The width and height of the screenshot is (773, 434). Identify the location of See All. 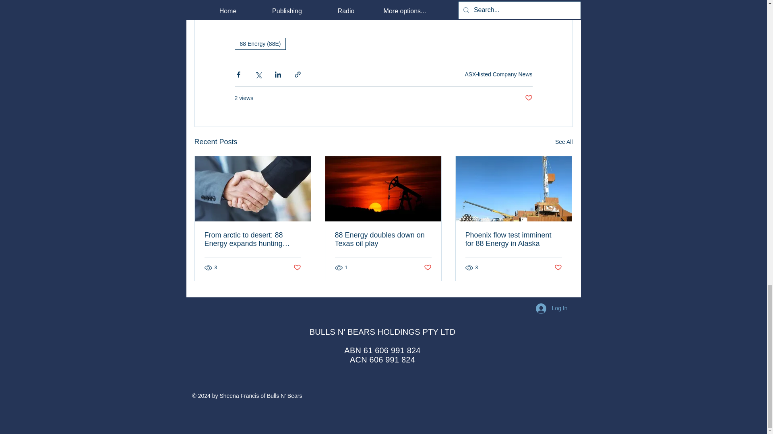
(564, 142).